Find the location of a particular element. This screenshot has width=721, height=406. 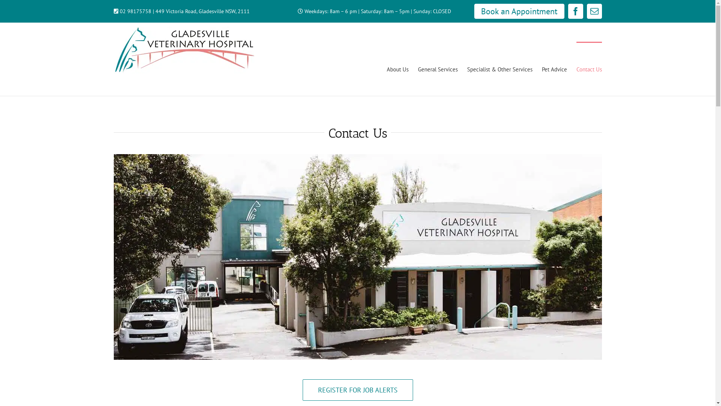

General Services is located at coordinates (437, 69).